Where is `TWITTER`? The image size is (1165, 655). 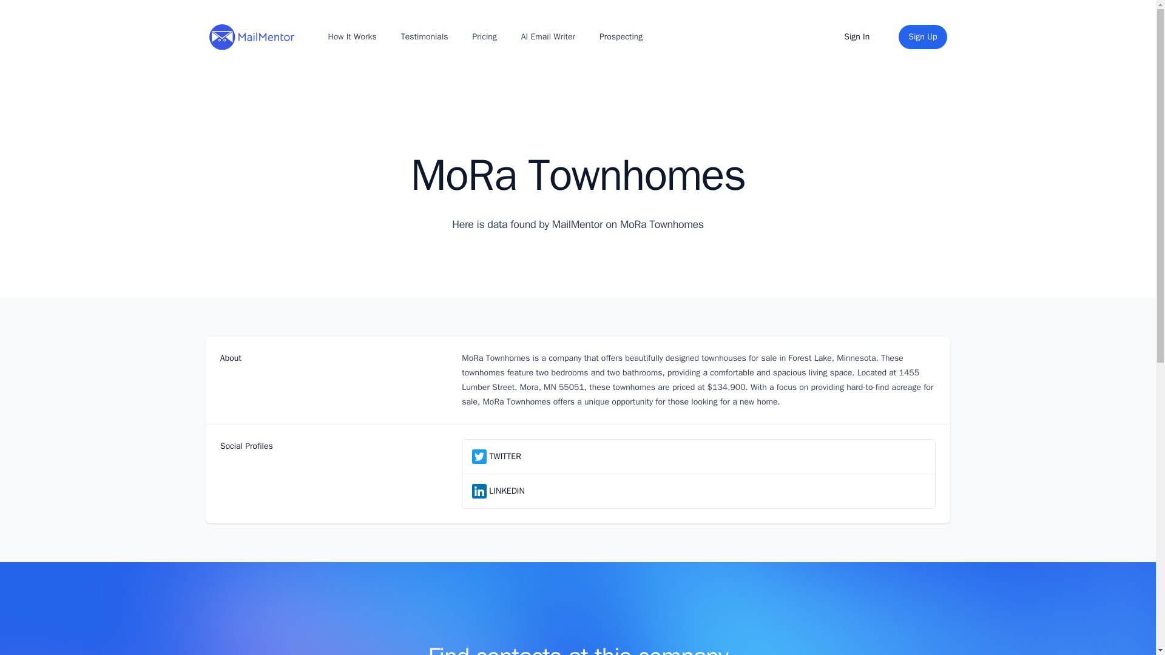 TWITTER is located at coordinates (505, 456).